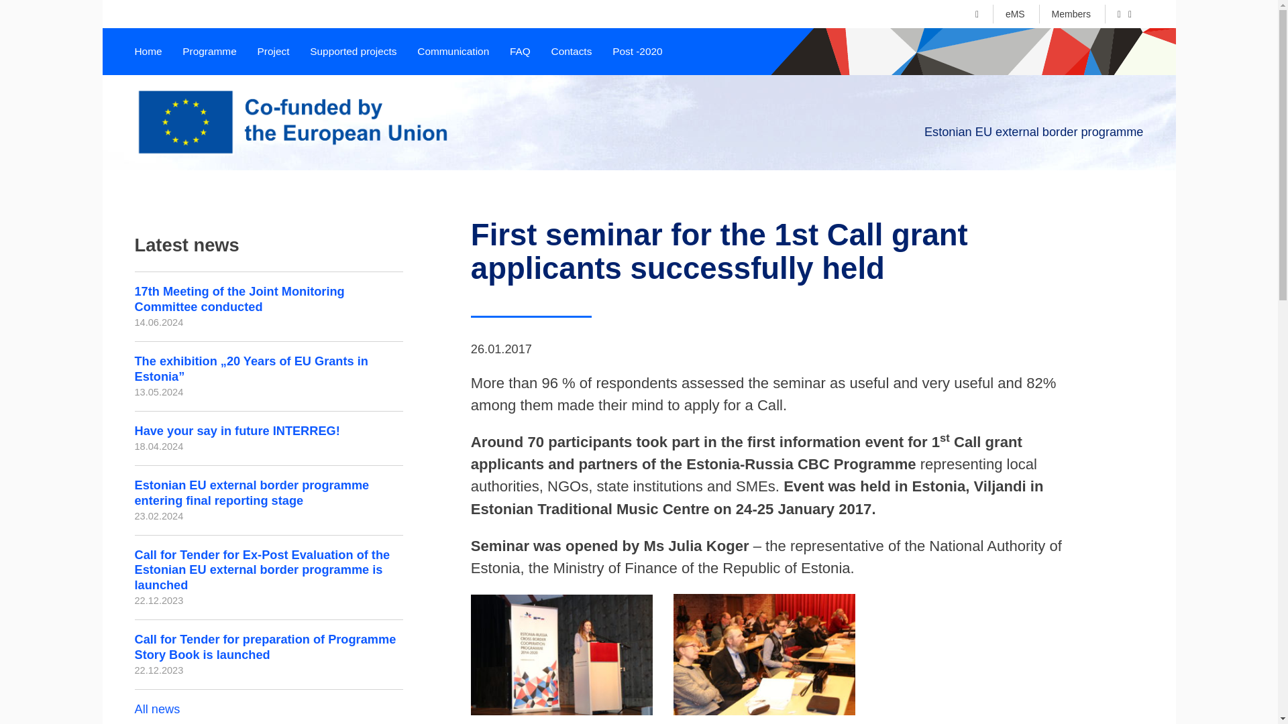 This screenshot has height=724, width=1288. What do you see at coordinates (637, 52) in the screenshot?
I see `Post -2020` at bounding box center [637, 52].